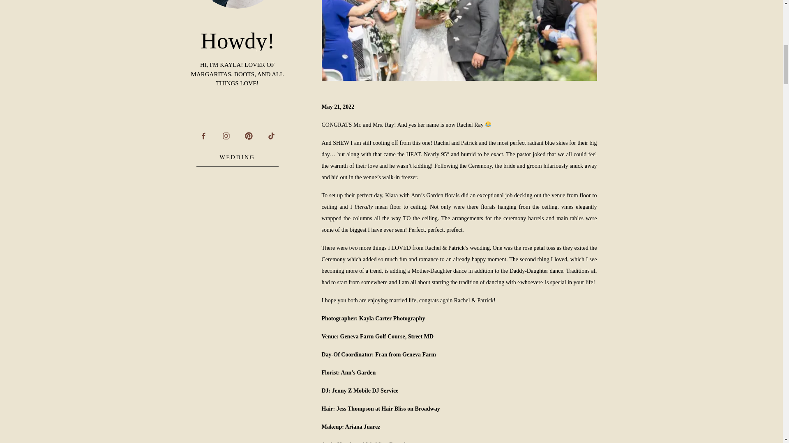  I want to click on WEDDING, so click(237, 157).